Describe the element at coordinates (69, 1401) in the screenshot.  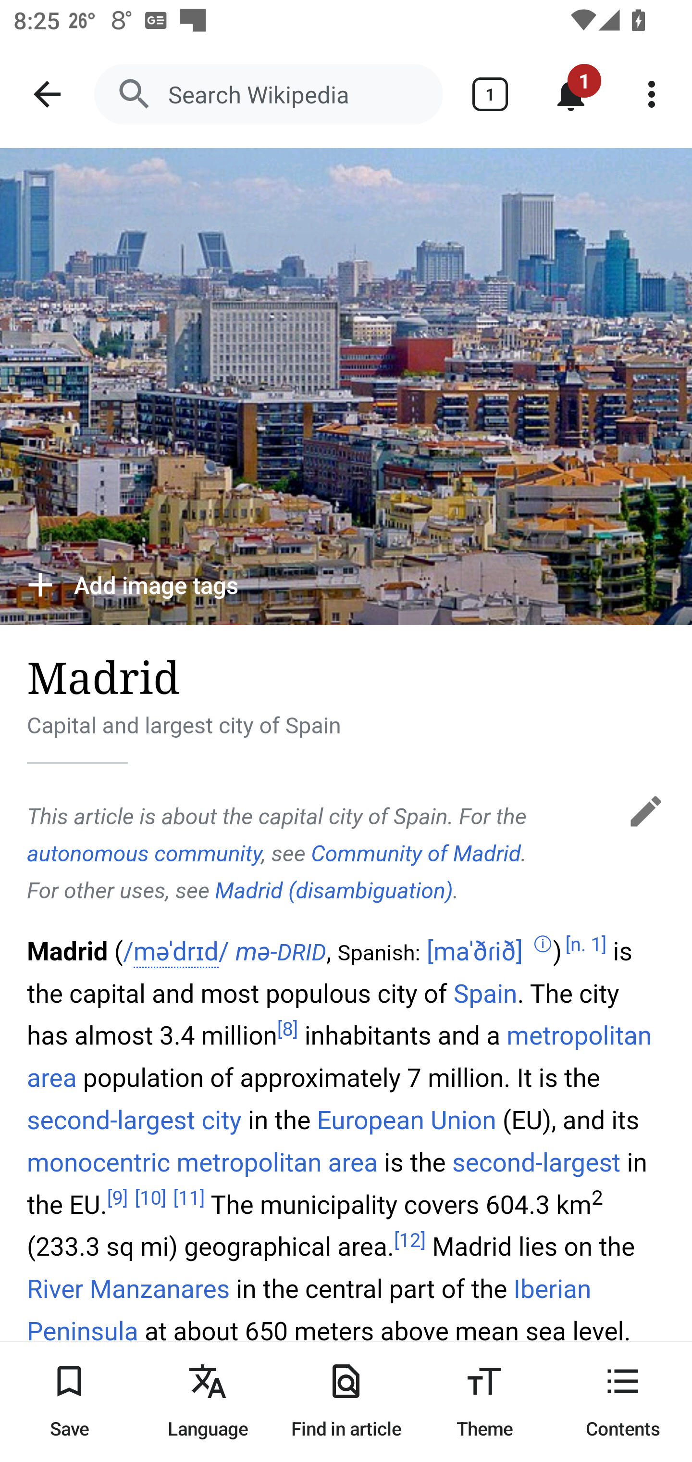
I see `Save` at that location.